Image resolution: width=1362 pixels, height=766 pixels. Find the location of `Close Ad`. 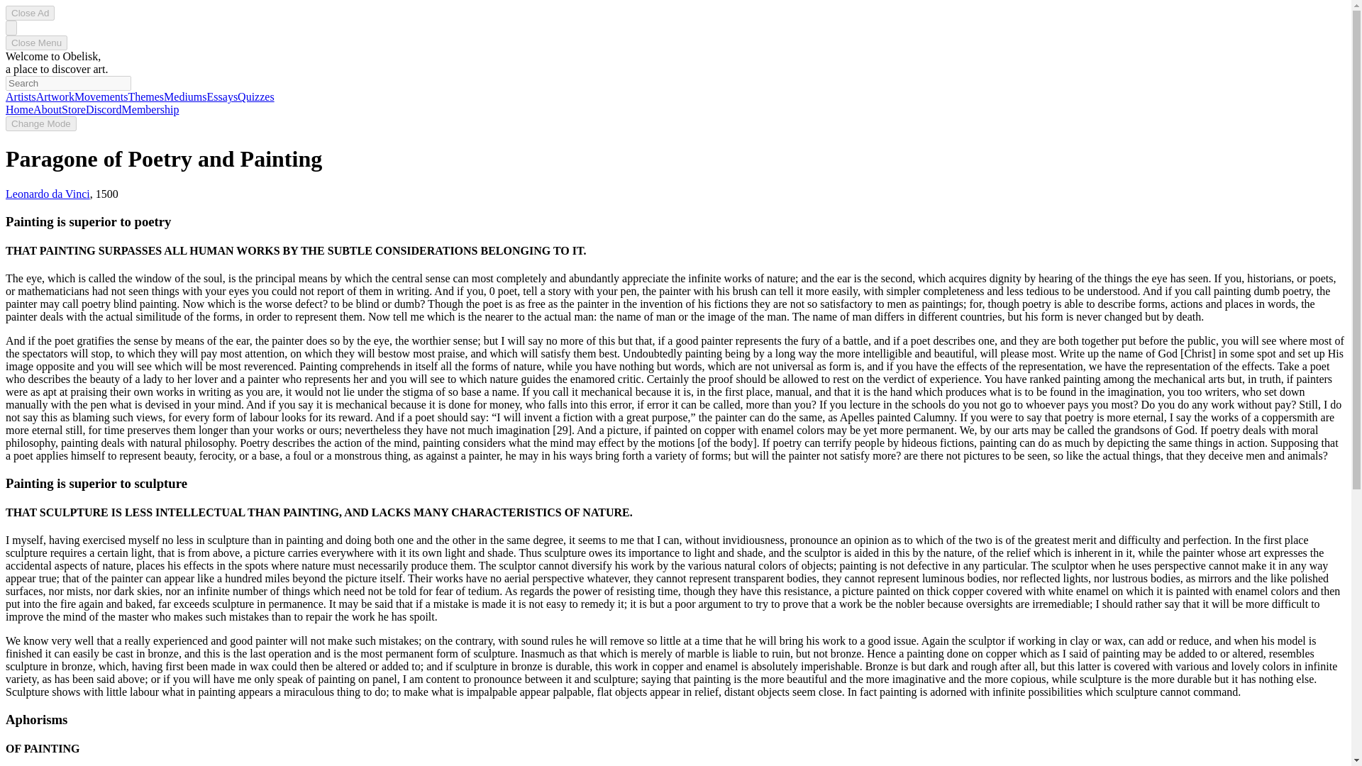

Close Ad is located at coordinates (30, 13).